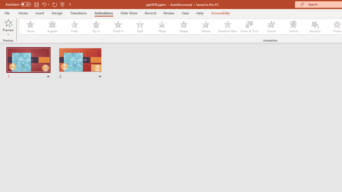 Image resolution: width=342 pixels, height=192 pixels. Describe the element at coordinates (184, 27) in the screenshot. I see `Shape` at that location.